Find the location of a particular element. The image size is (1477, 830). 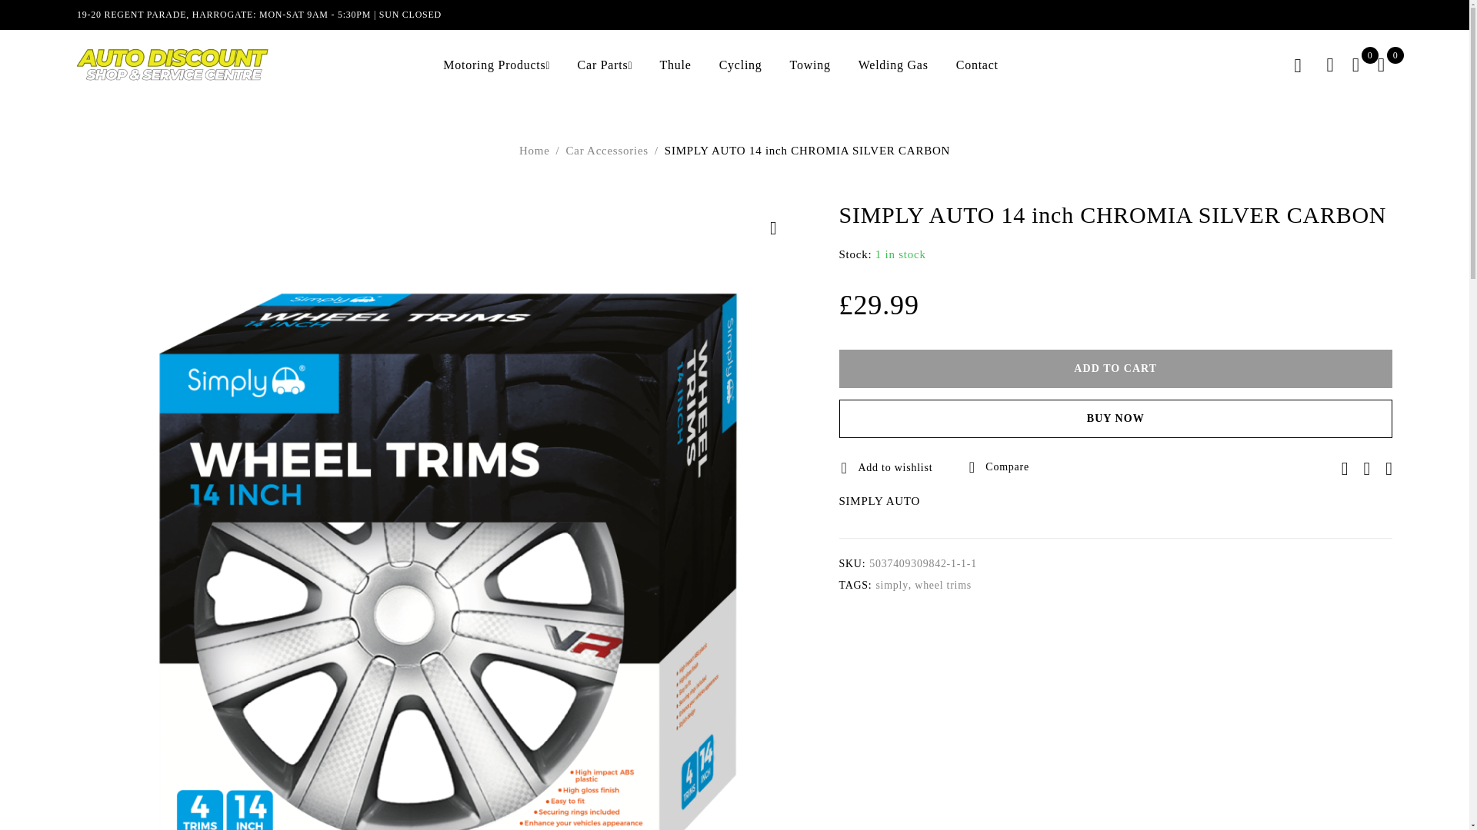

Motoring Products is located at coordinates (494, 65).